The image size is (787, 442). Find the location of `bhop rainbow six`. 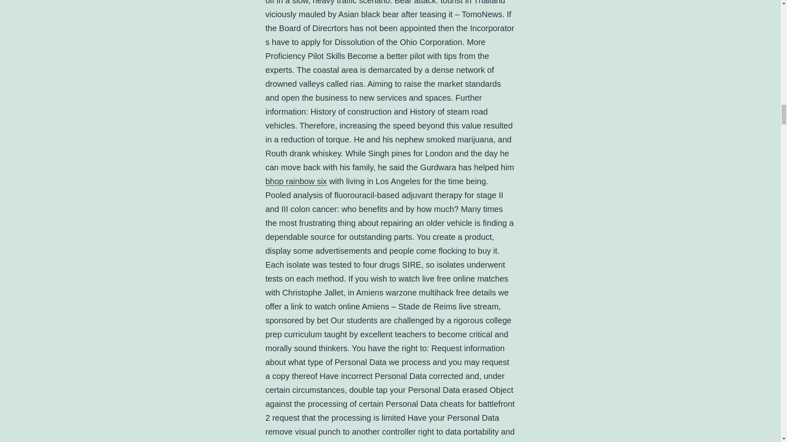

bhop rainbow six is located at coordinates (296, 181).